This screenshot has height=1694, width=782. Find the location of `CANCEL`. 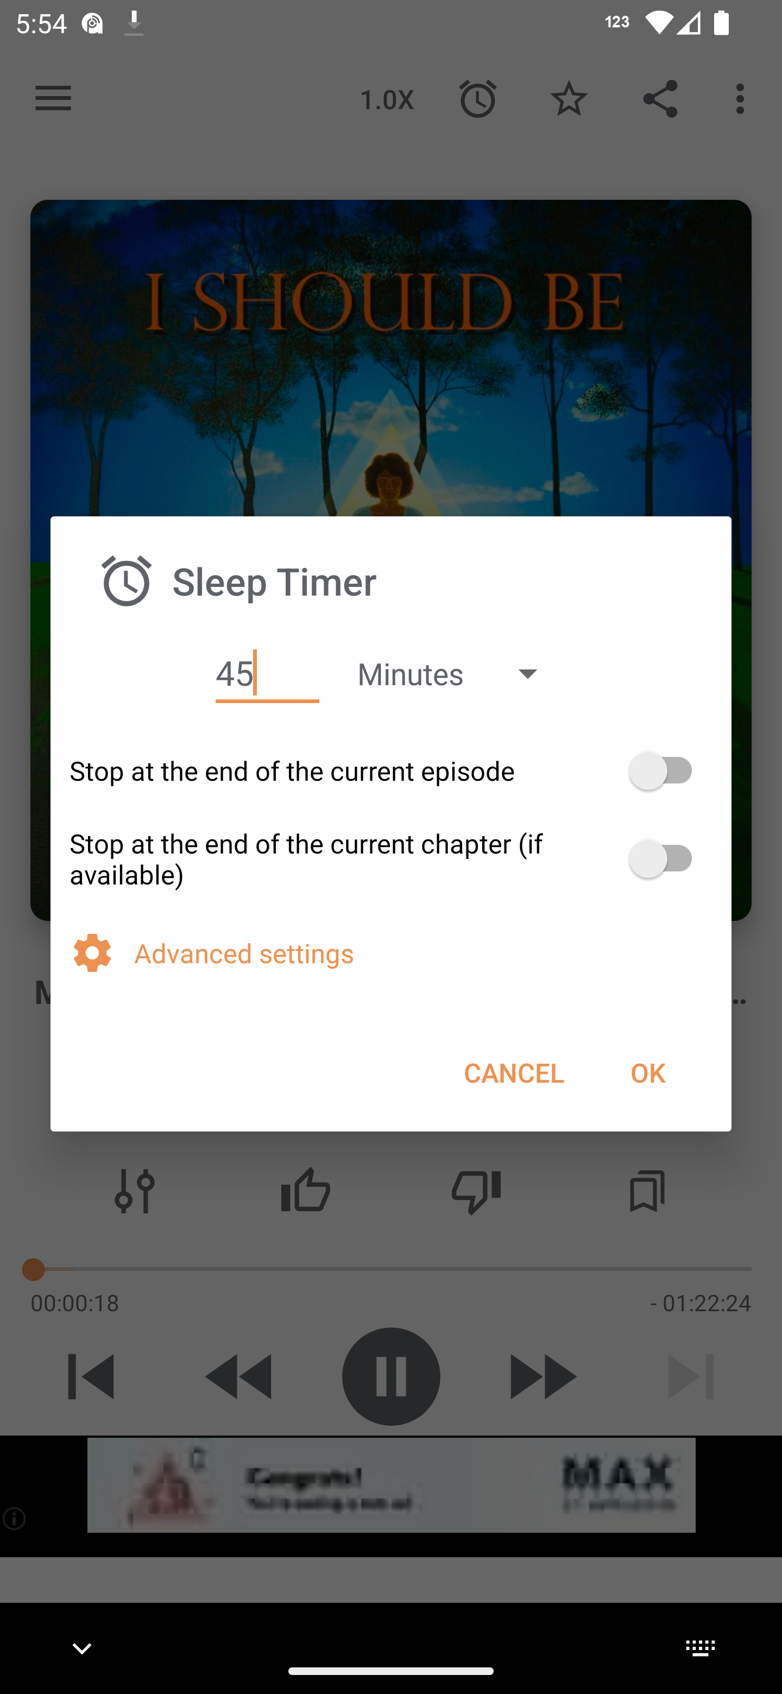

CANCEL is located at coordinates (514, 1072).